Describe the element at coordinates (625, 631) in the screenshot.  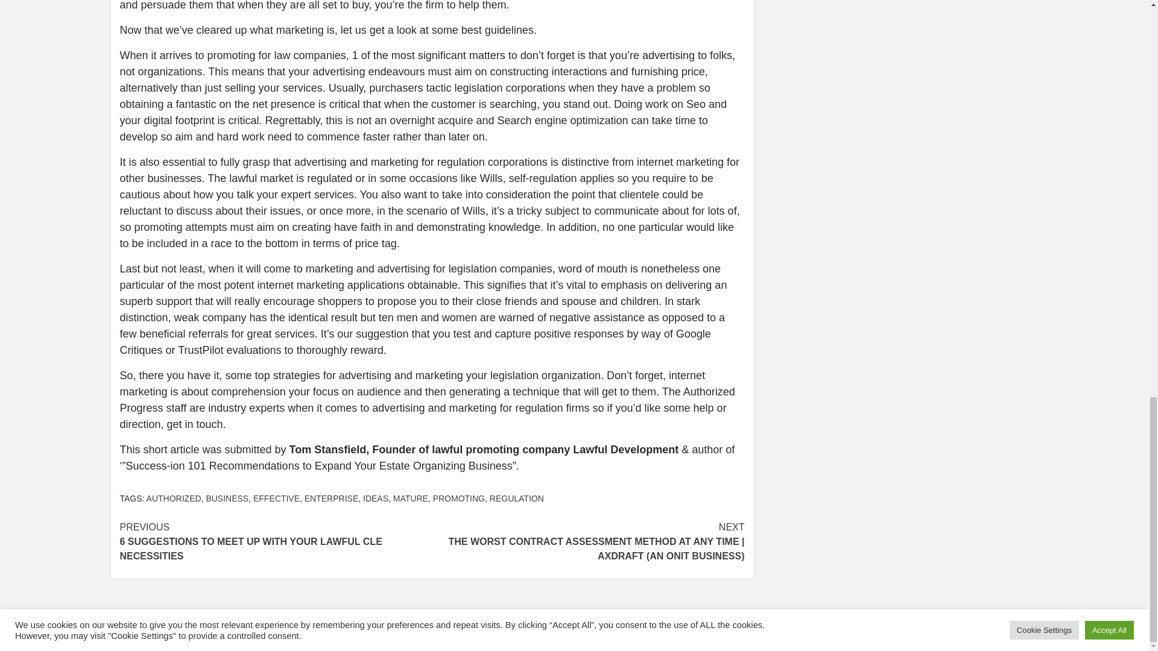
I see `Magazine 7` at that location.